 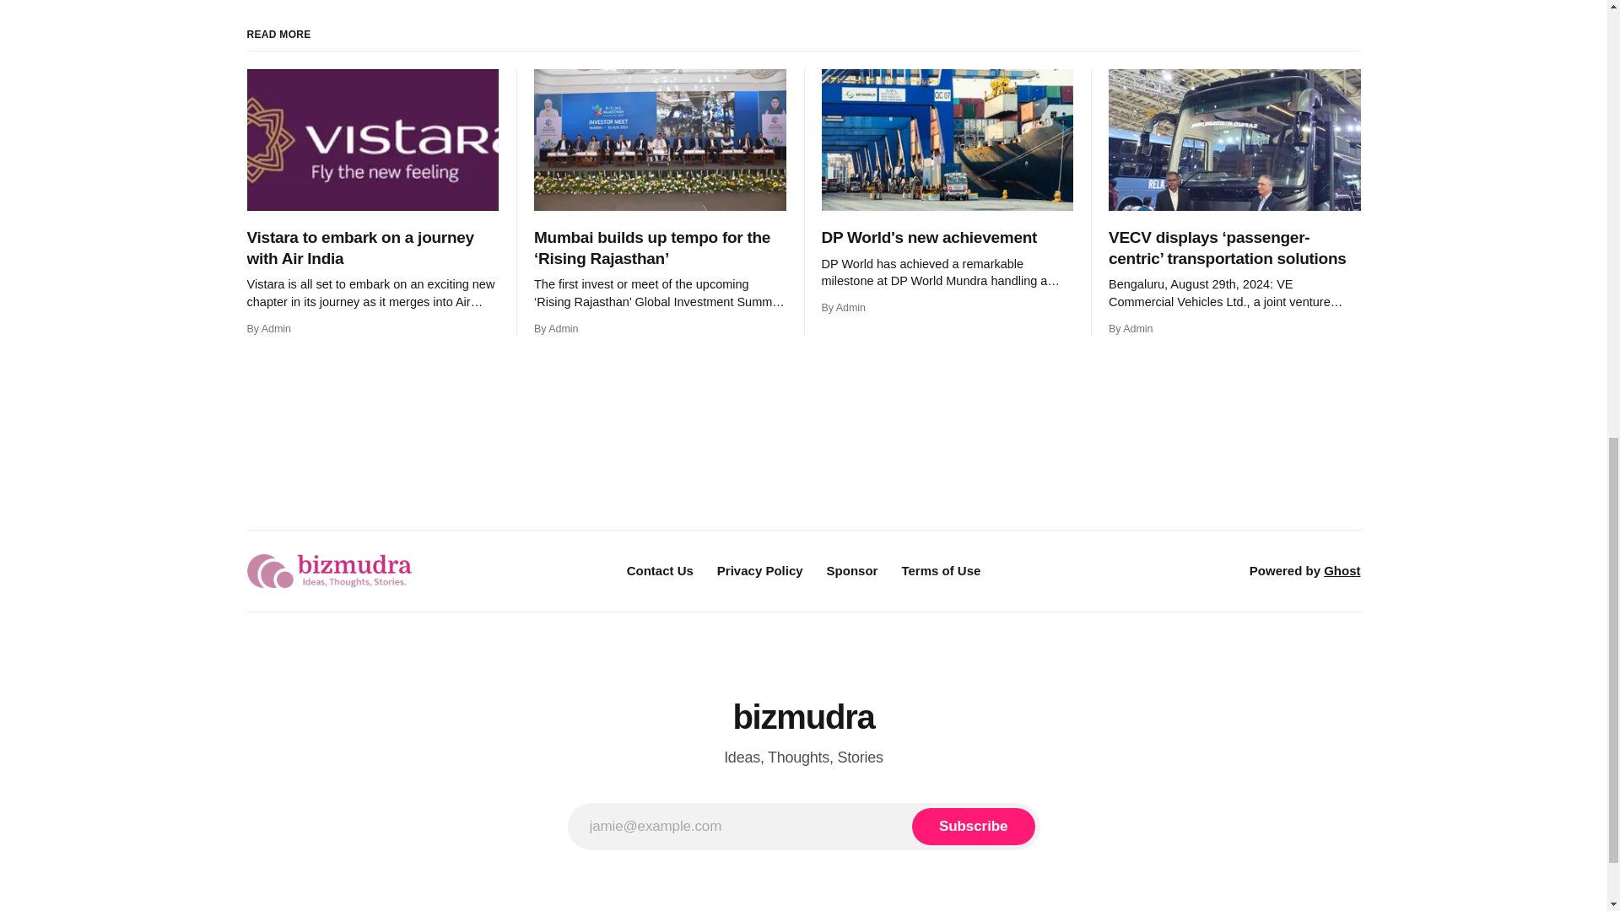 What do you see at coordinates (940, 570) in the screenshot?
I see `Terms of Use` at bounding box center [940, 570].